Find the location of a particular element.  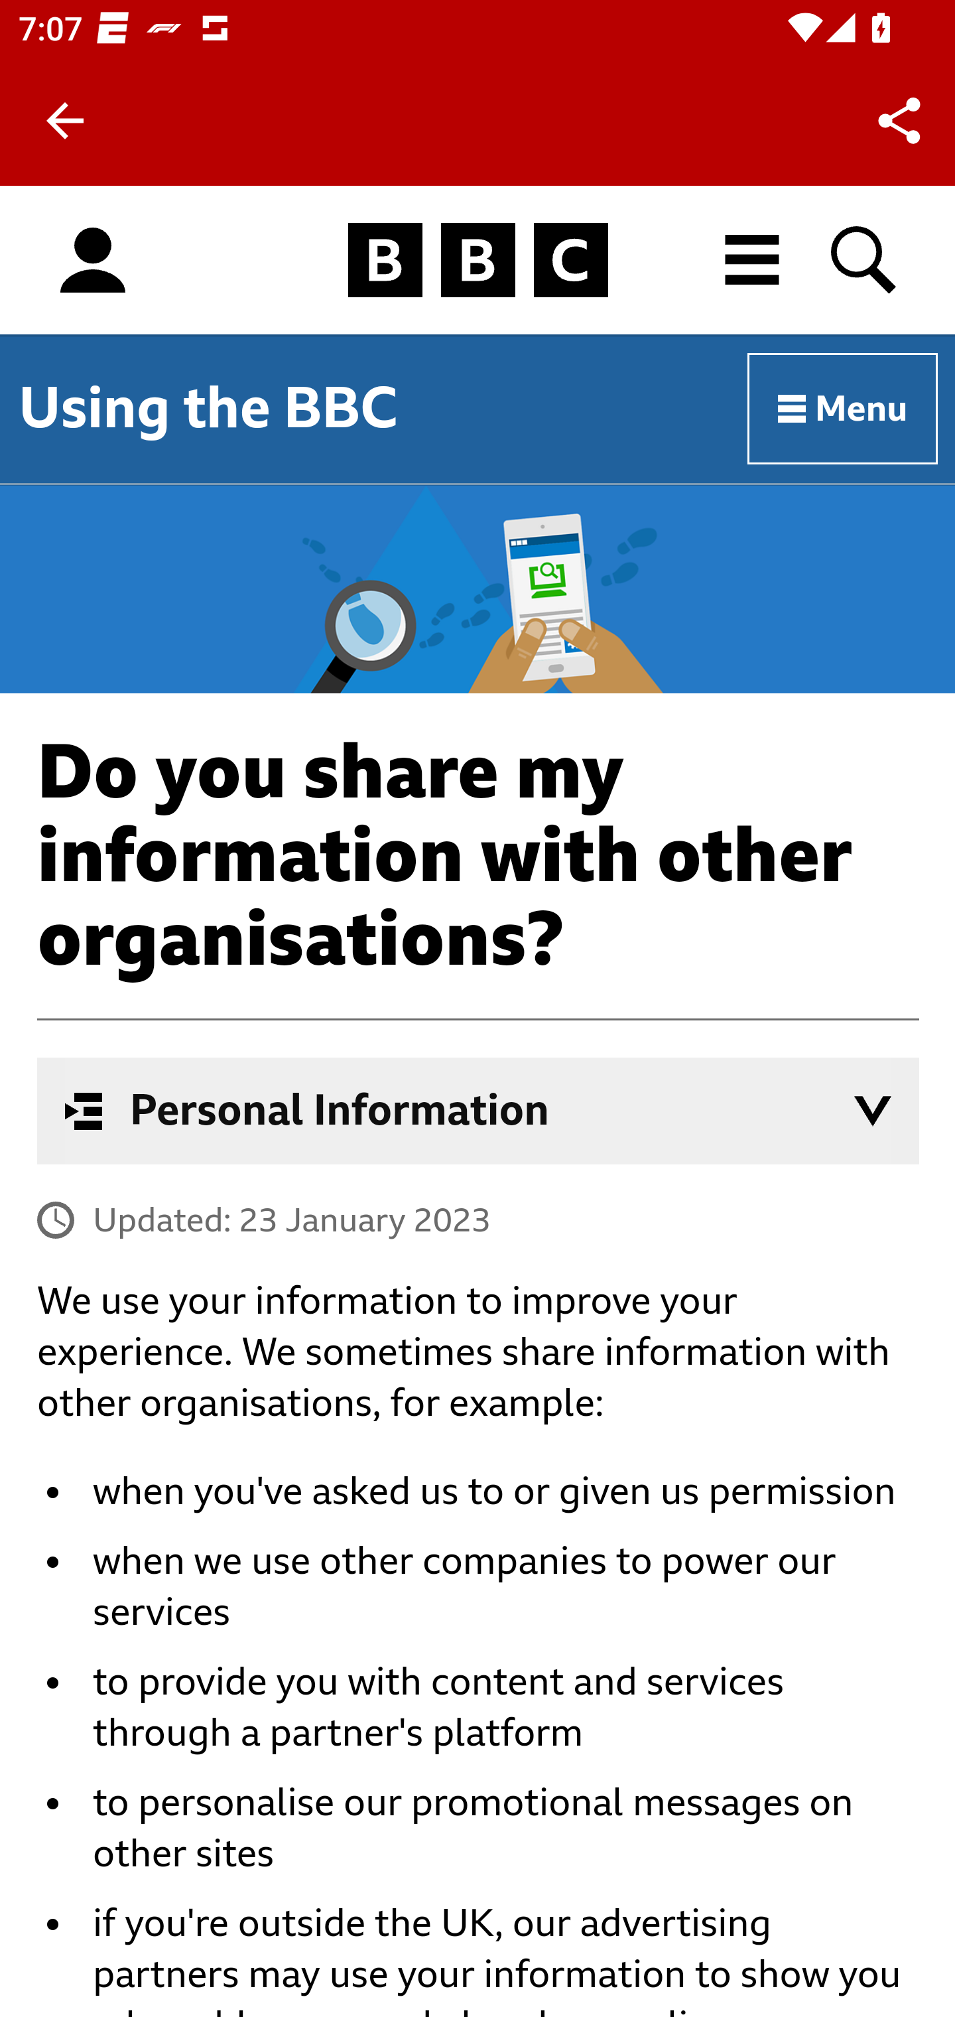

Share is located at coordinates (899, 121).